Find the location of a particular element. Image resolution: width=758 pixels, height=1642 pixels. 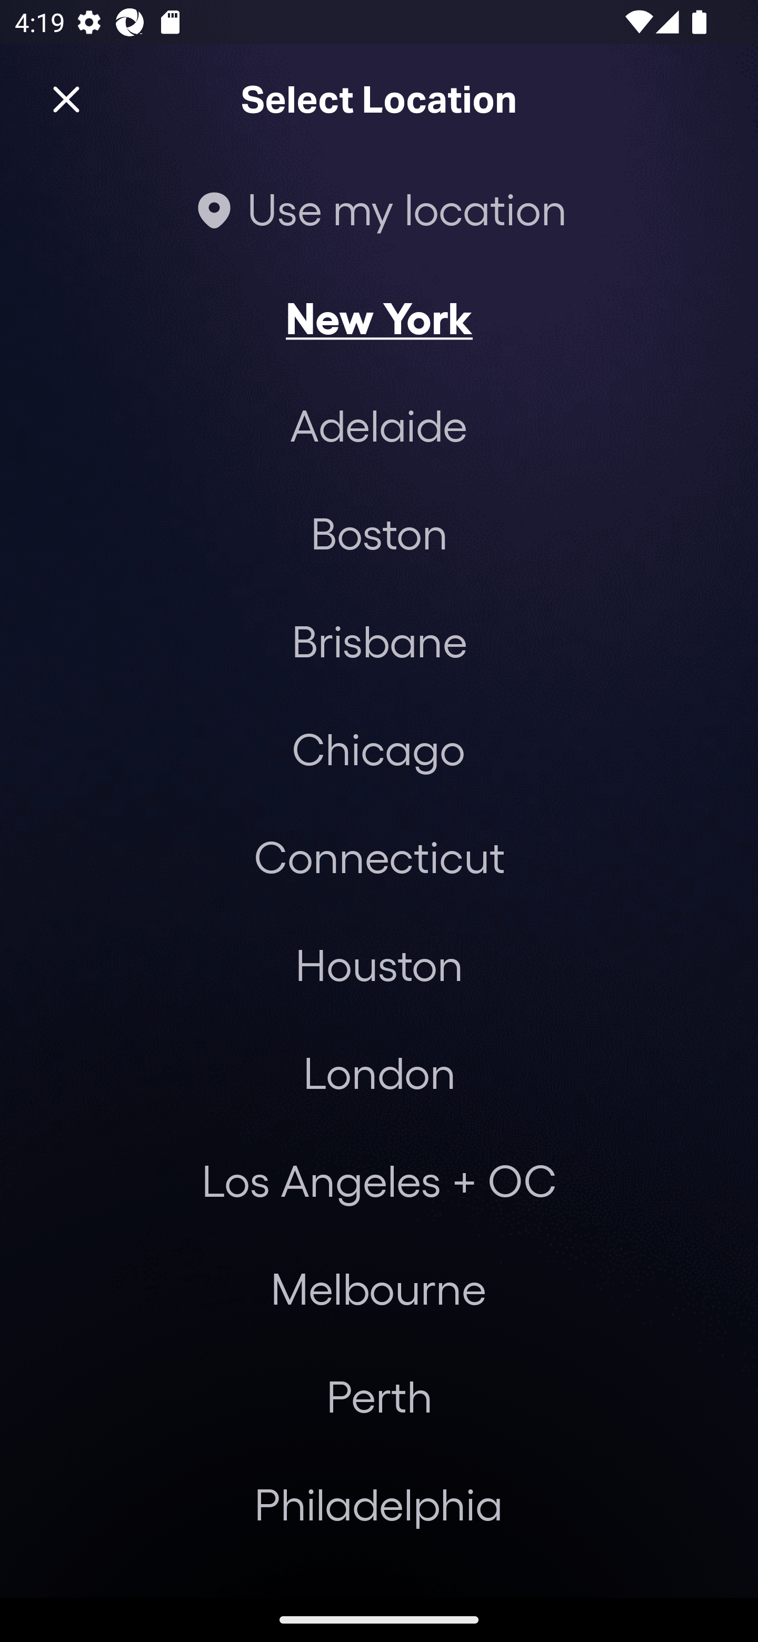

   Use my location is located at coordinates (379, 208).